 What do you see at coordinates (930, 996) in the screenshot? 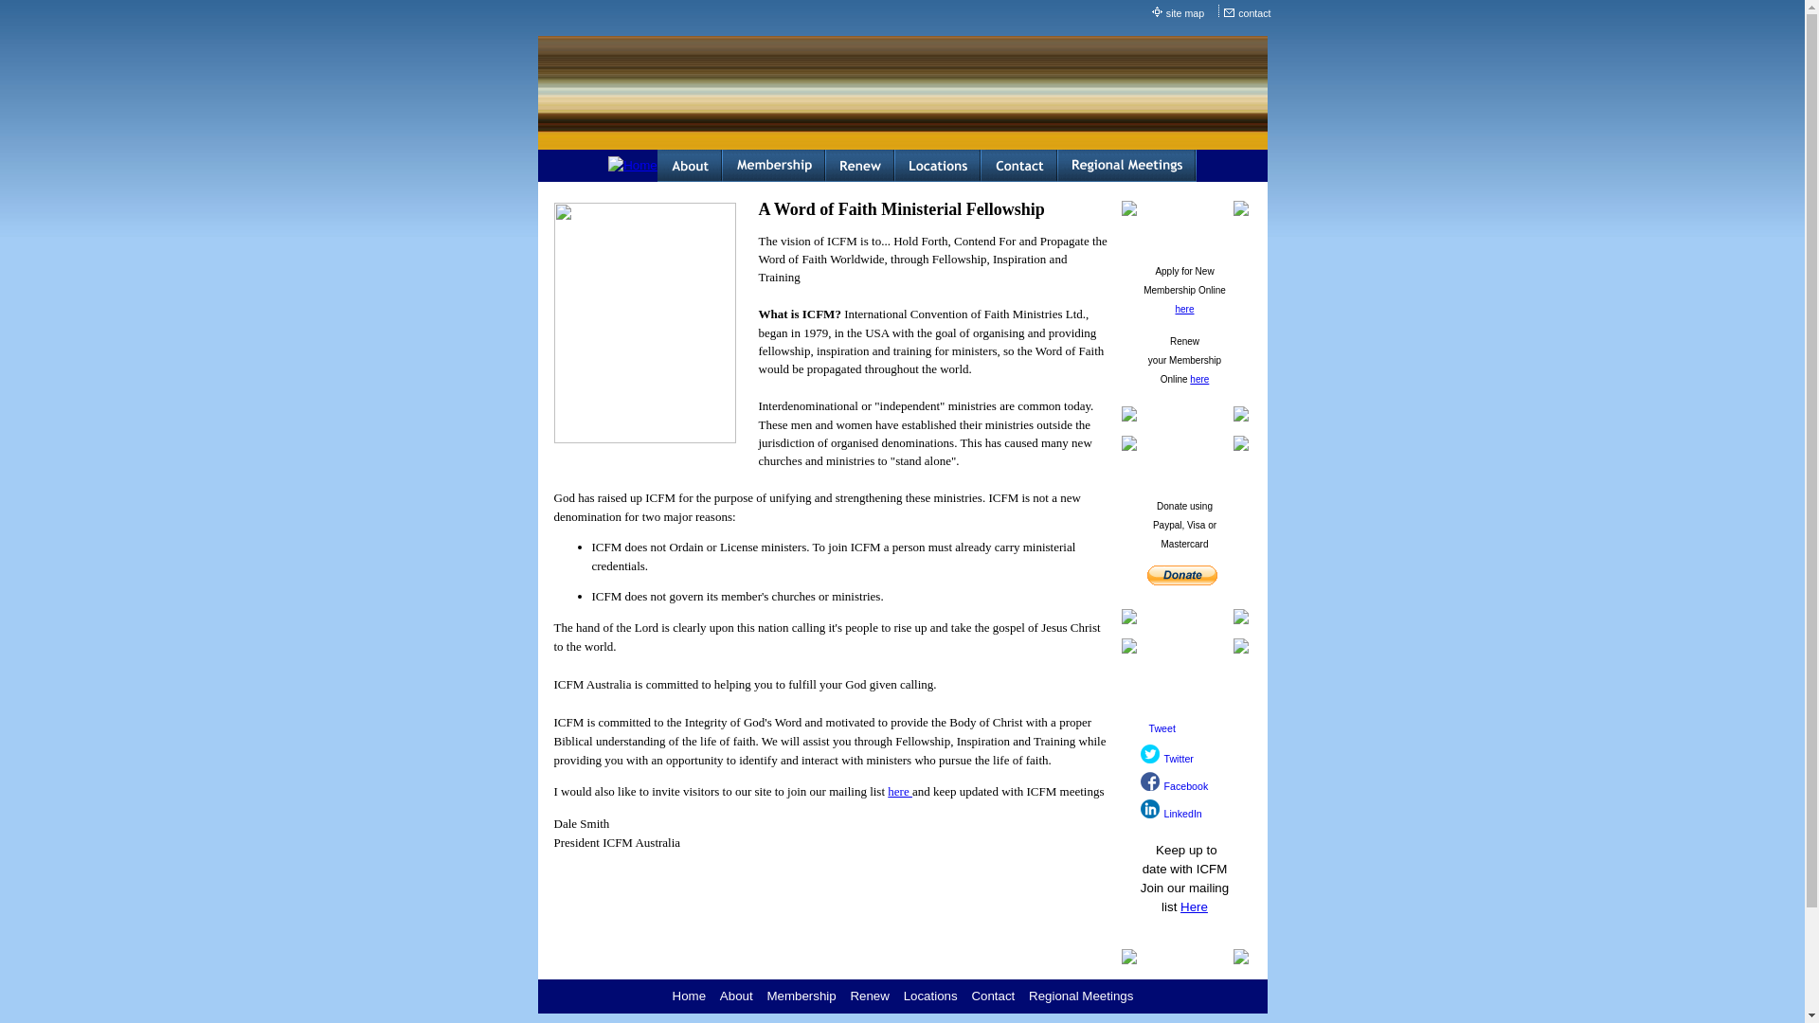
I see `Locations` at bounding box center [930, 996].